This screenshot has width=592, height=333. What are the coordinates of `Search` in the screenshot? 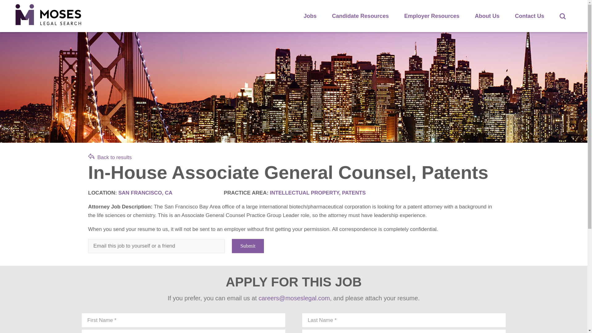 It's located at (562, 16).